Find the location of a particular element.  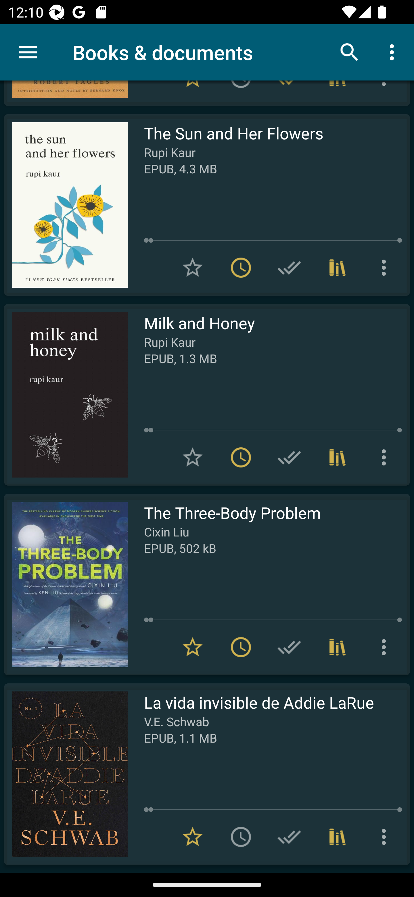

Add to Have read is located at coordinates (289, 647).